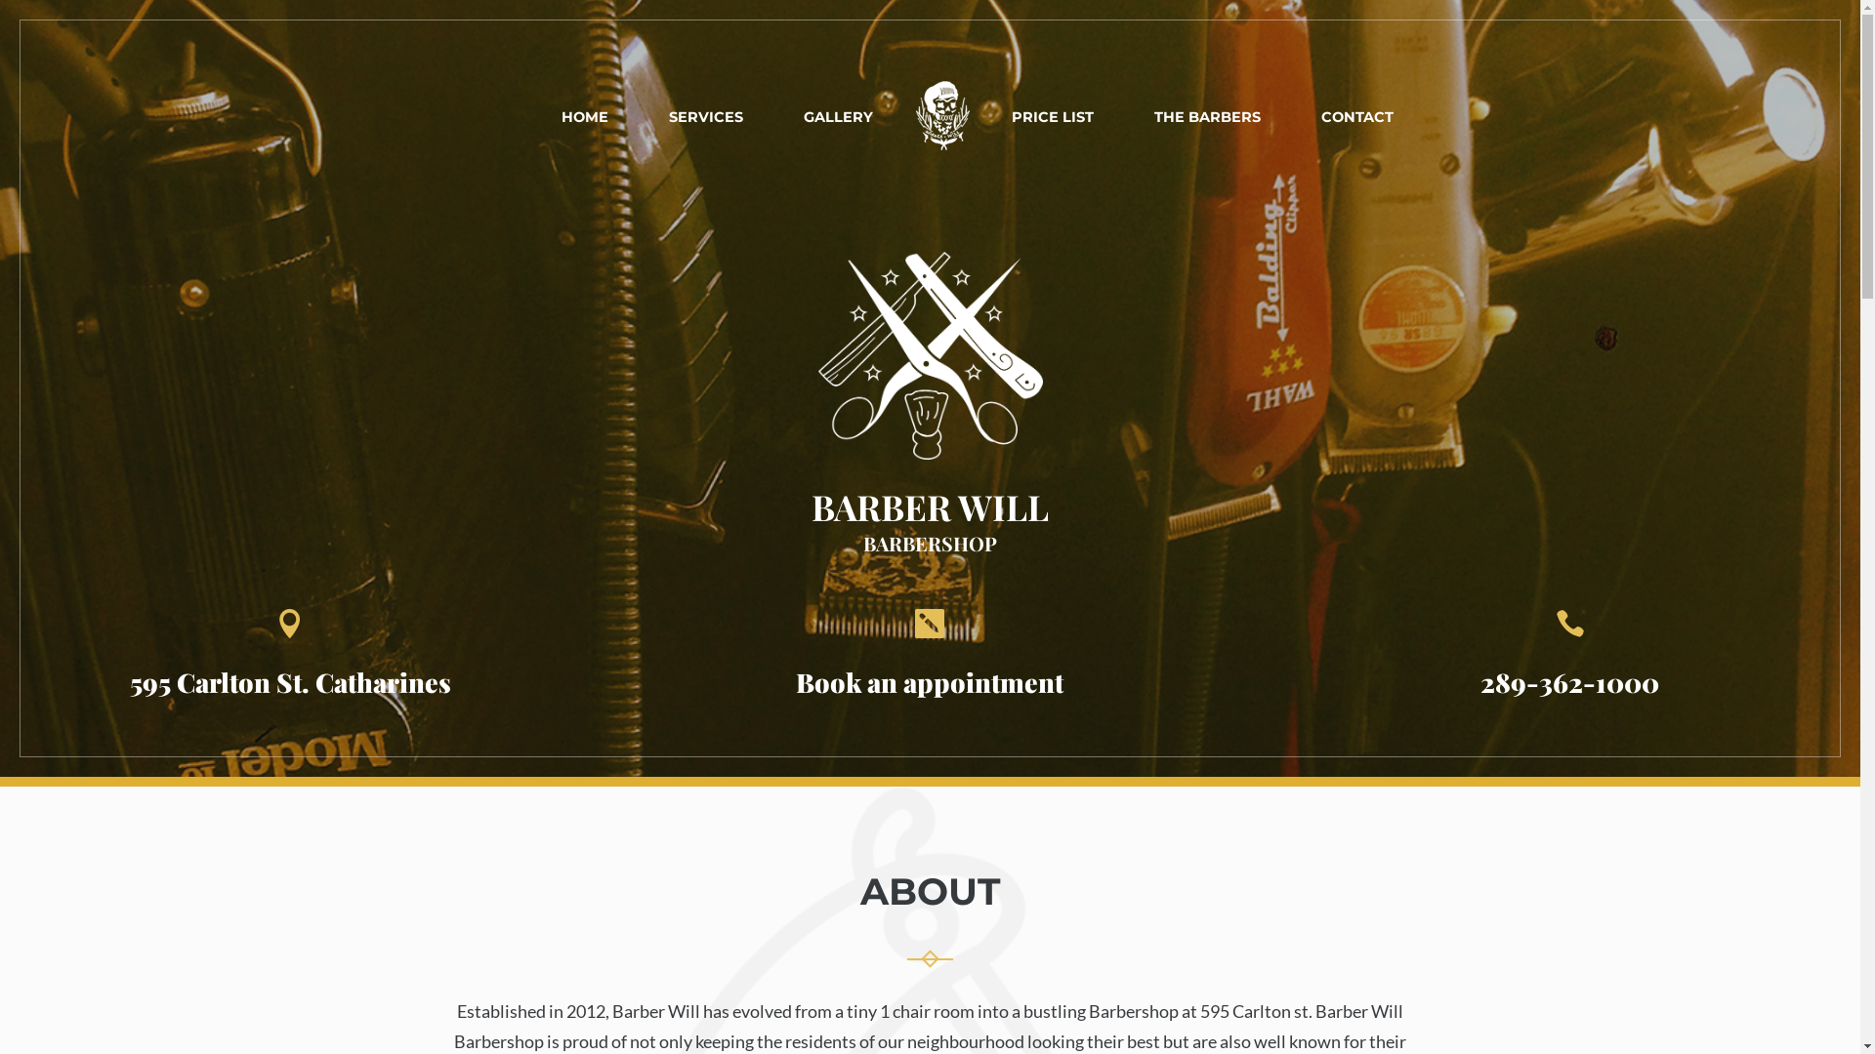  I want to click on CONTACT, so click(1357, 117).